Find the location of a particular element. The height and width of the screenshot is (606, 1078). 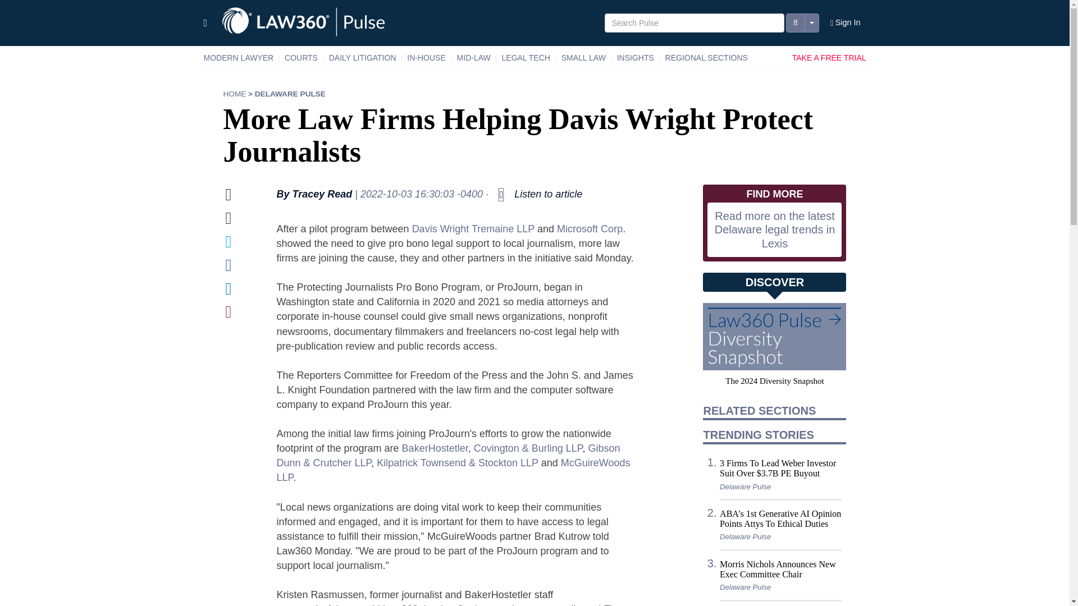

COURTS is located at coordinates (301, 58).